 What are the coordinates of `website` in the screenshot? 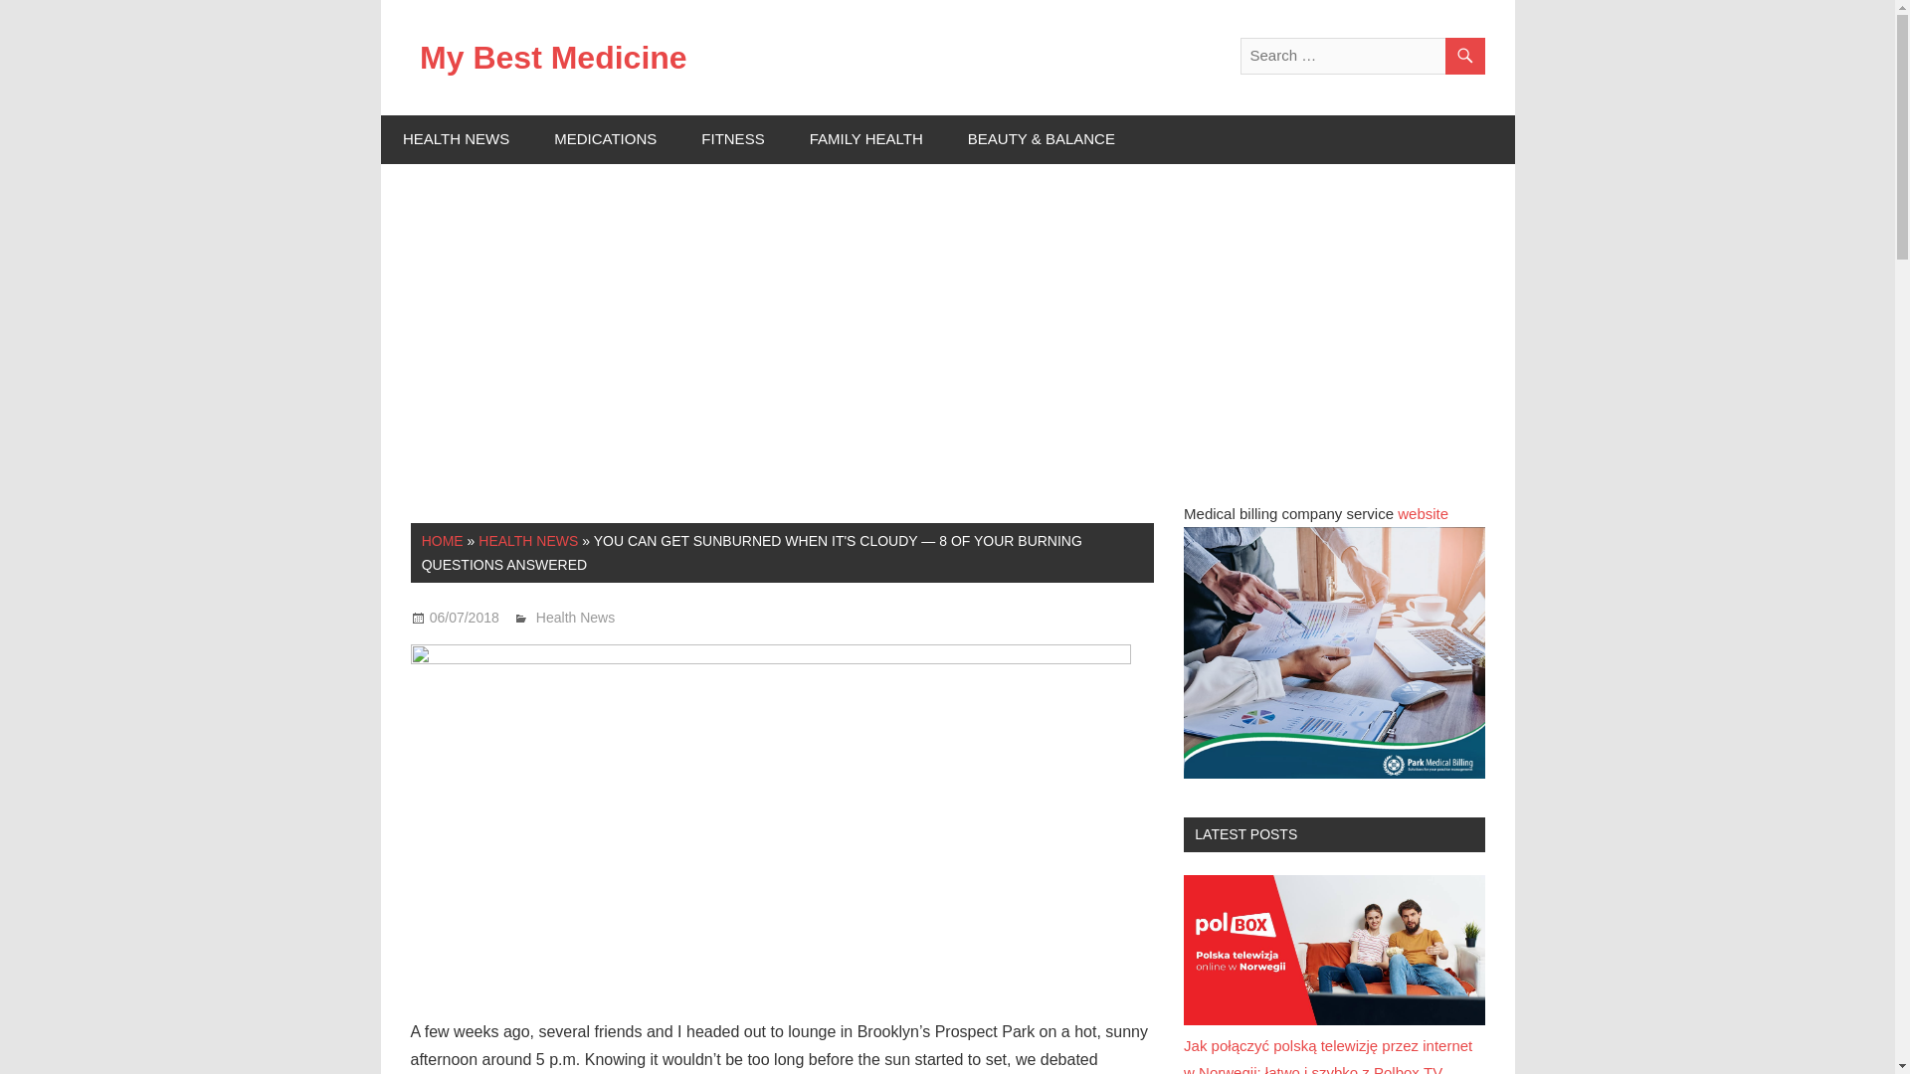 It's located at (1423, 513).